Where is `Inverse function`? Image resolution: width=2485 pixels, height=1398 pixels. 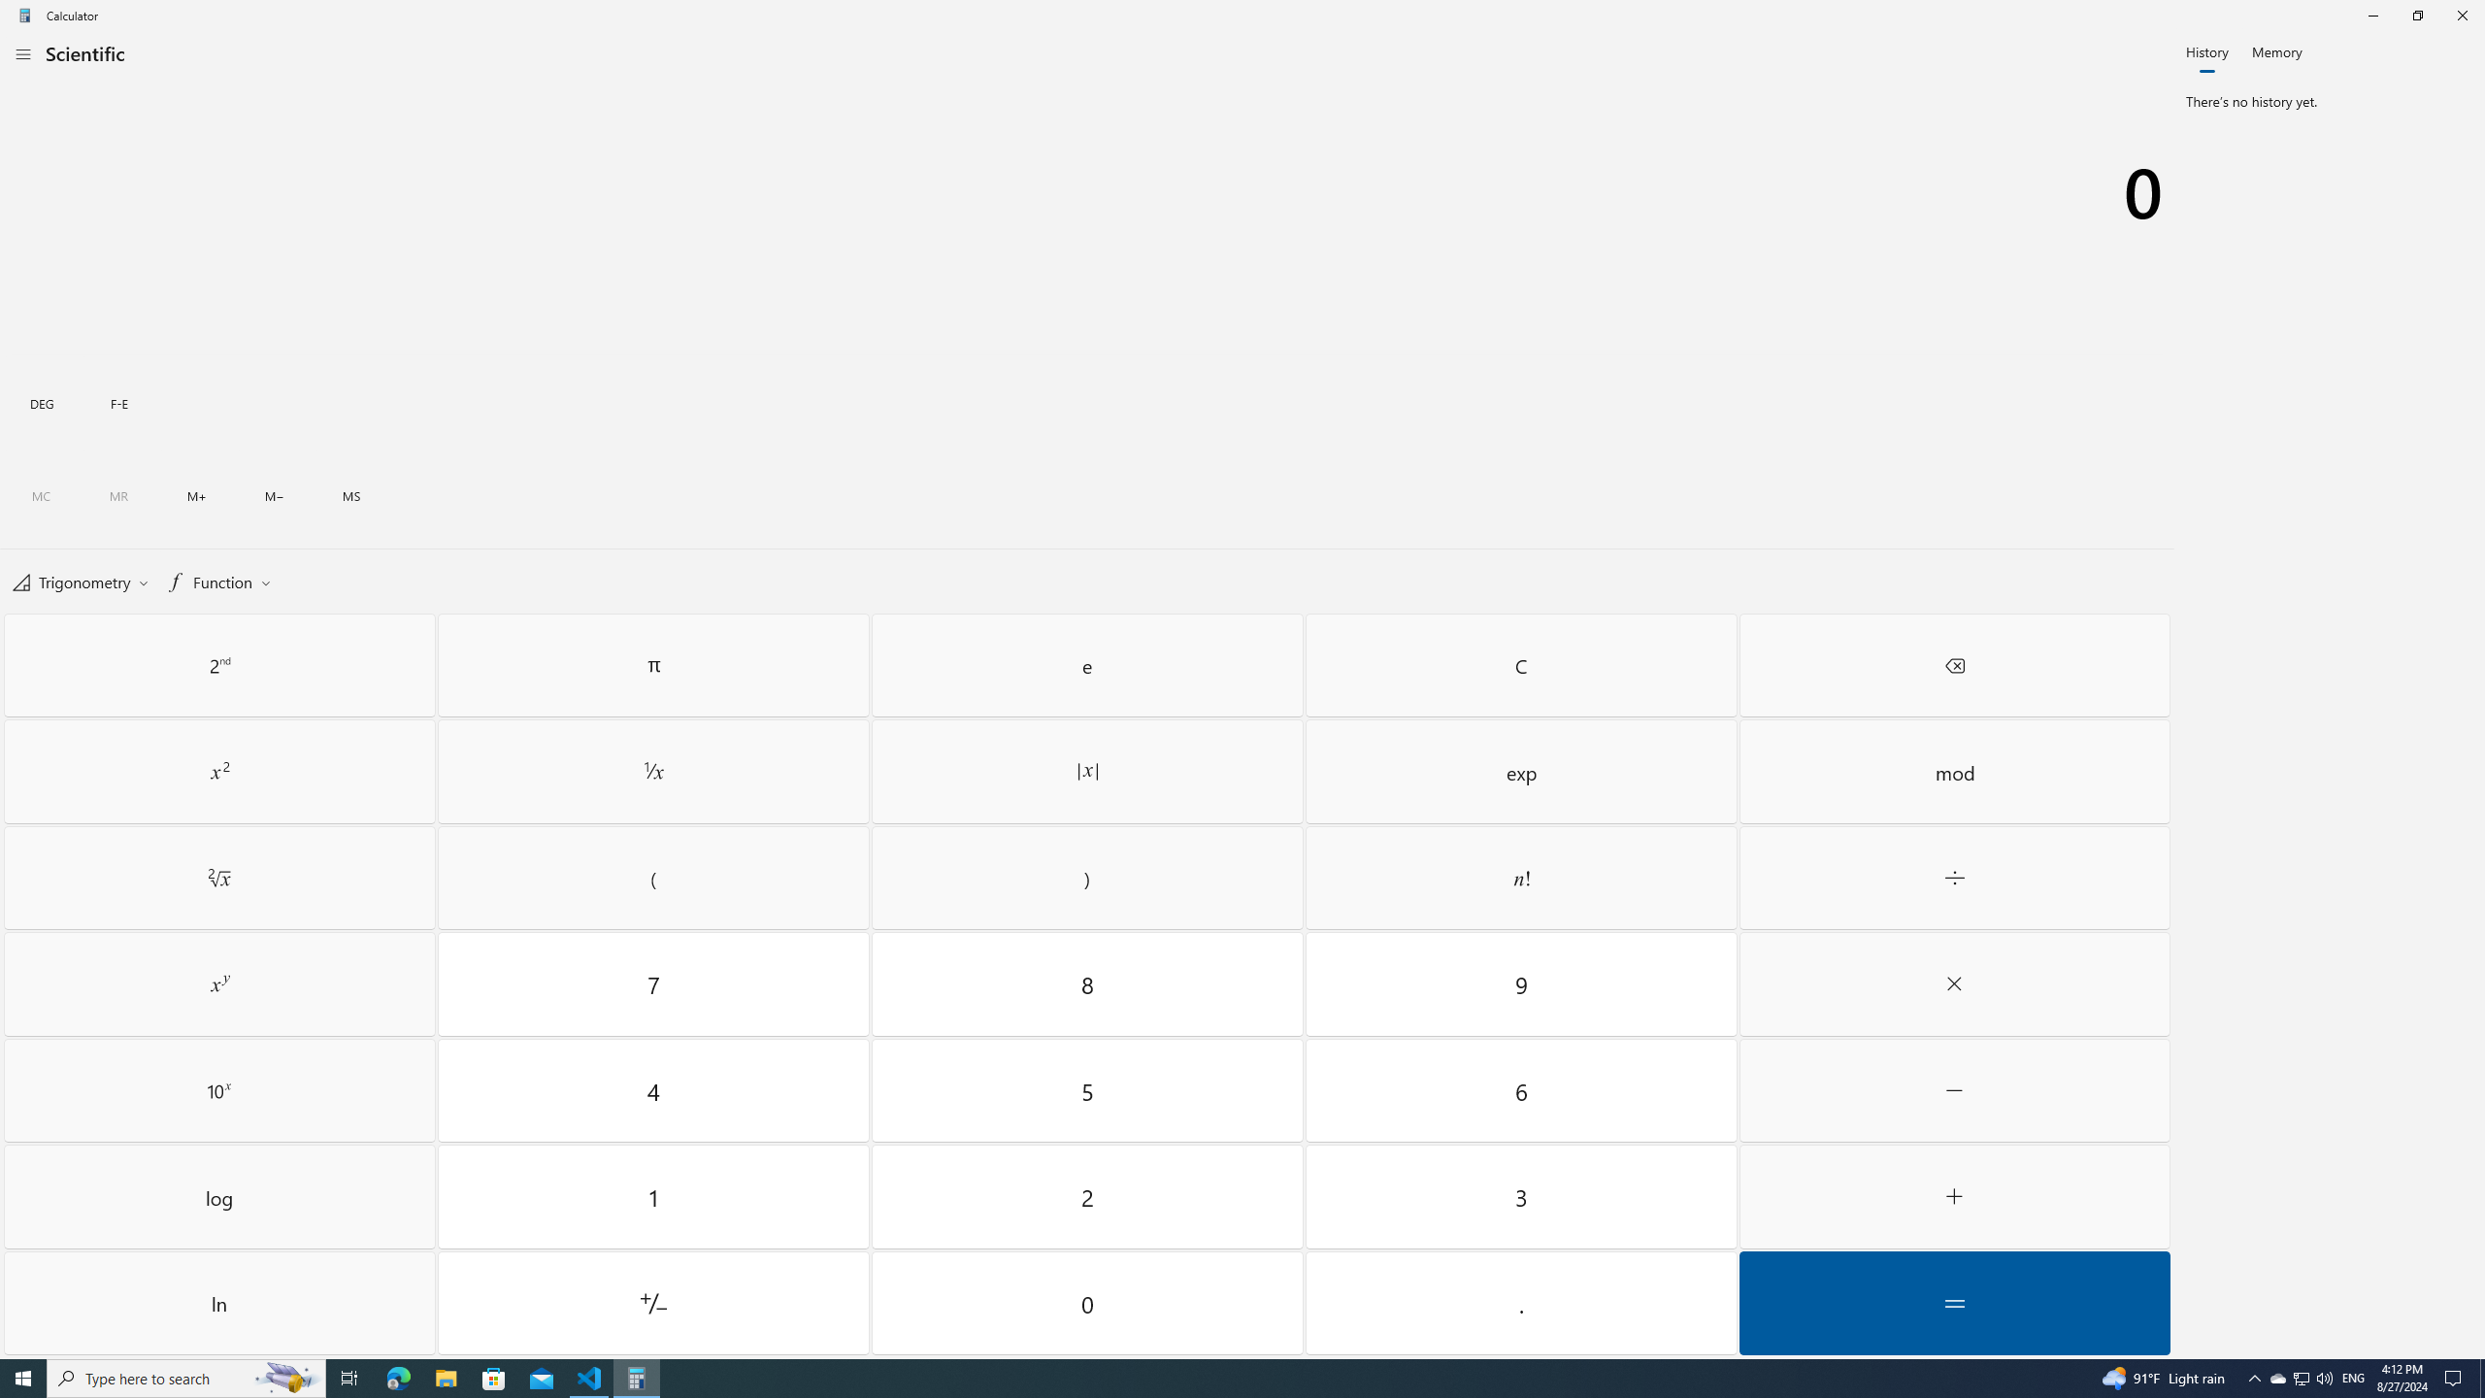
Inverse function is located at coordinates (219, 665).